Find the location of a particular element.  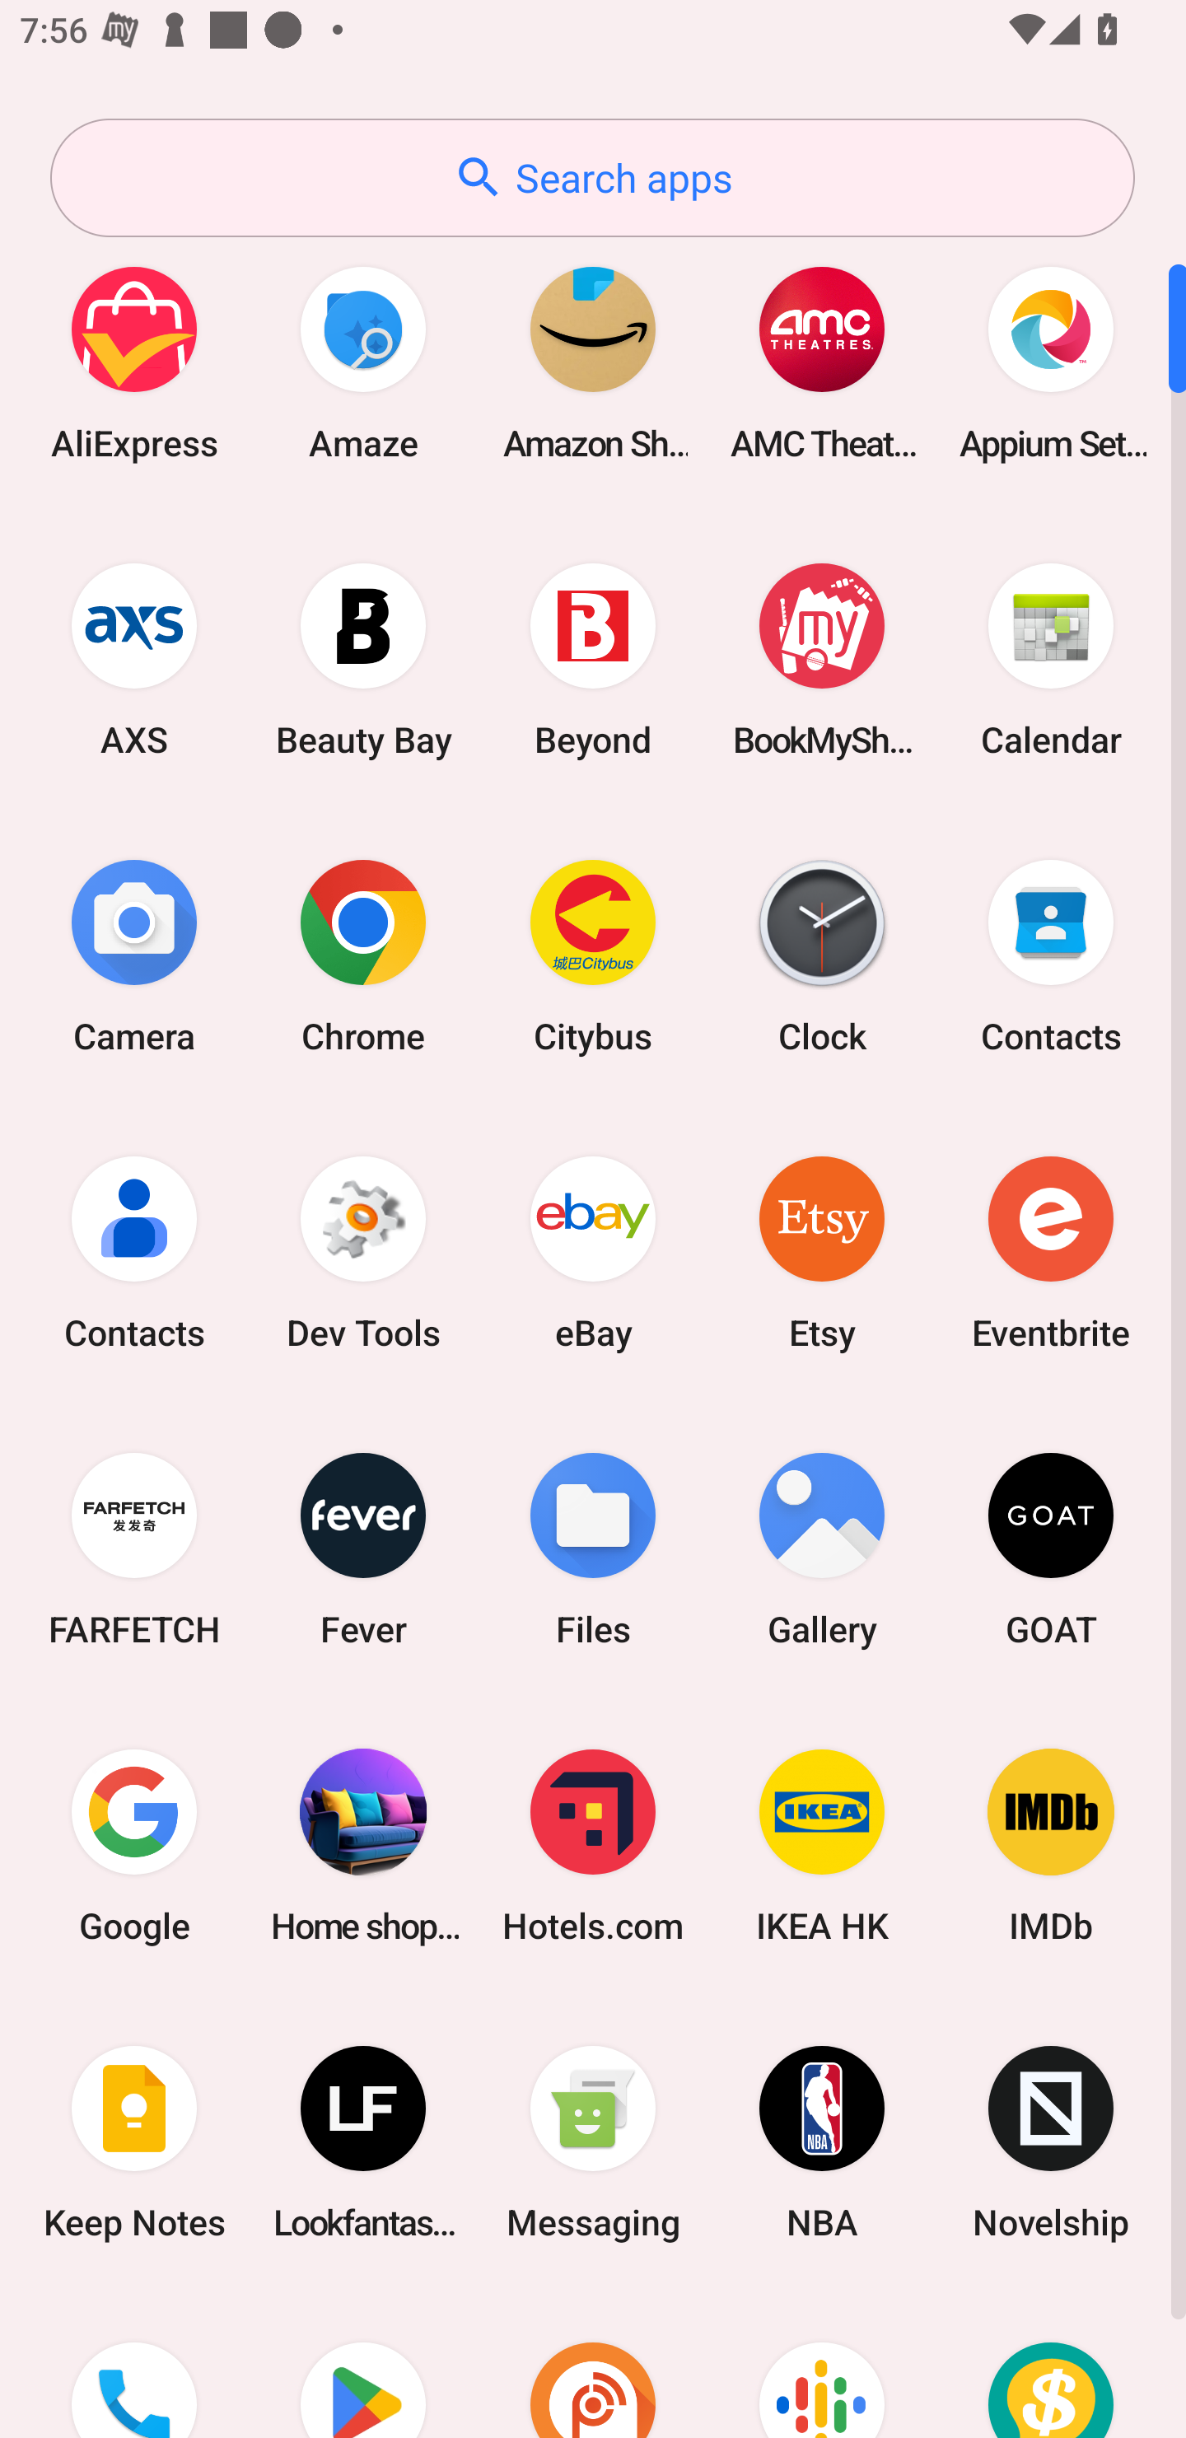

IMDb is located at coordinates (1051, 1845).